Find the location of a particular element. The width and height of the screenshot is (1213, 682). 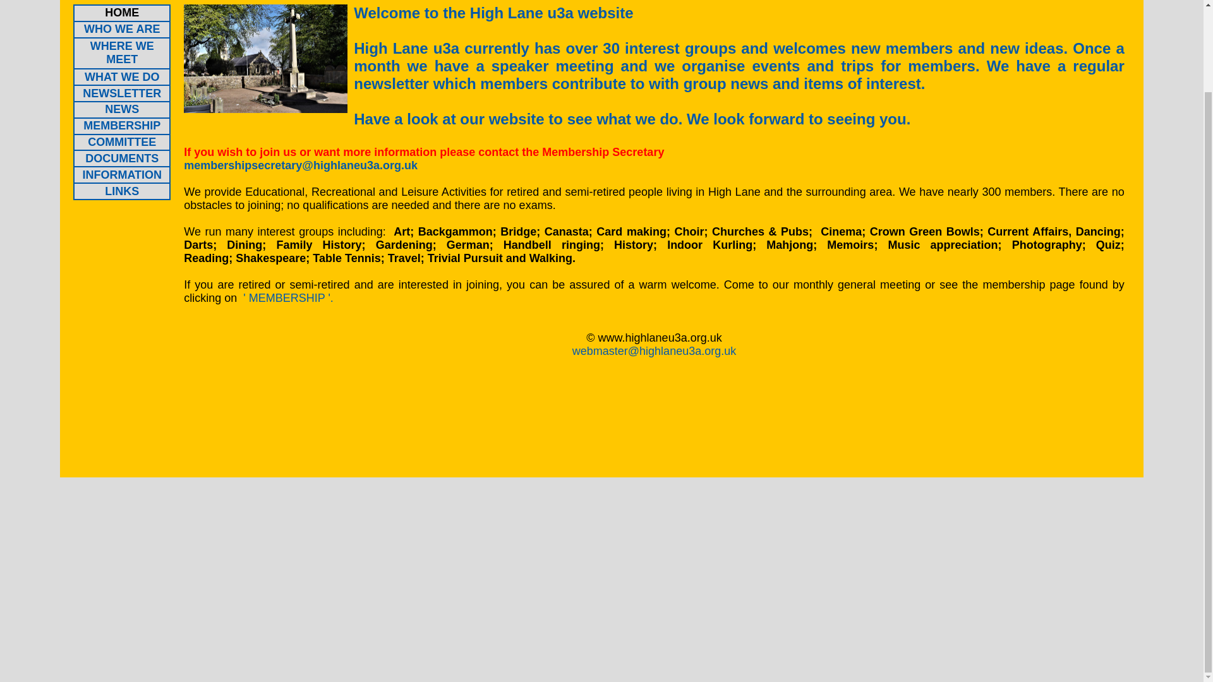

' MEMBERSHIP '. is located at coordinates (288, 298).